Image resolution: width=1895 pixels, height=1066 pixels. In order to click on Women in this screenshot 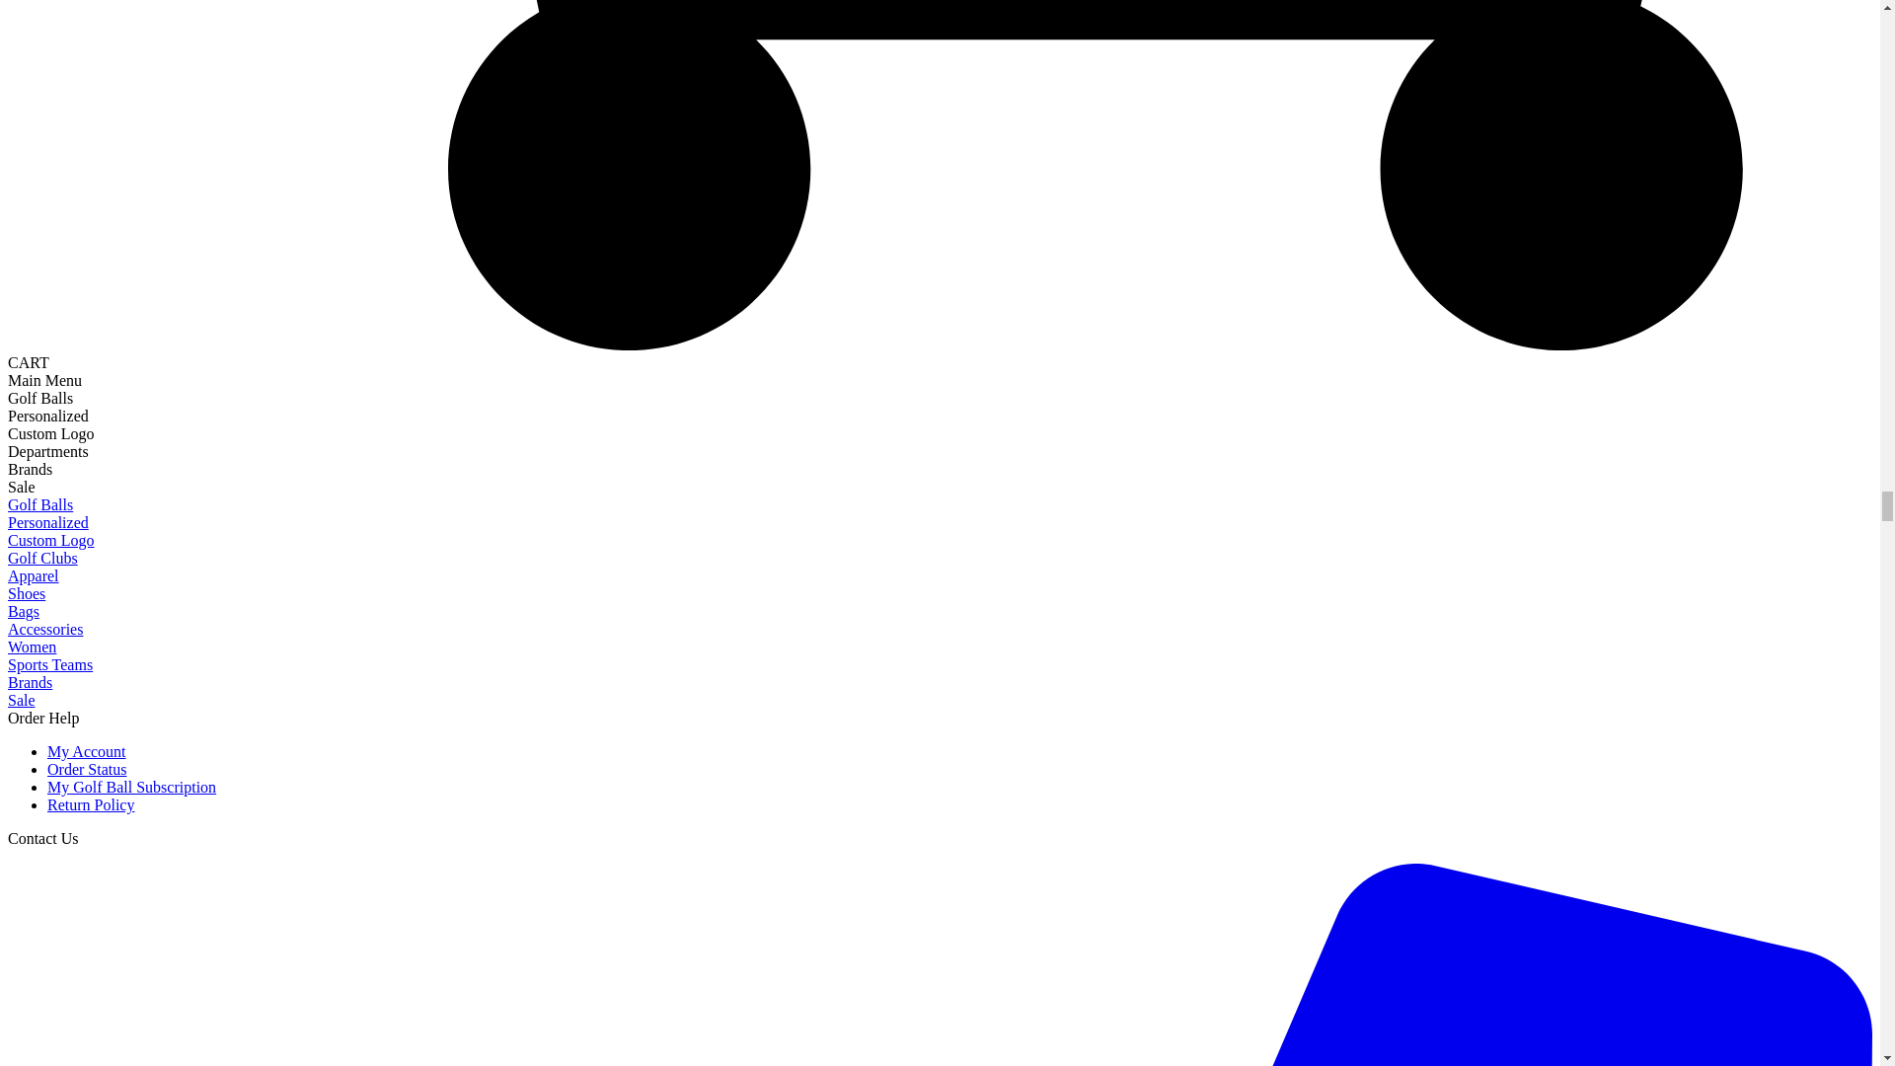, I will do `click(32, 647)`.